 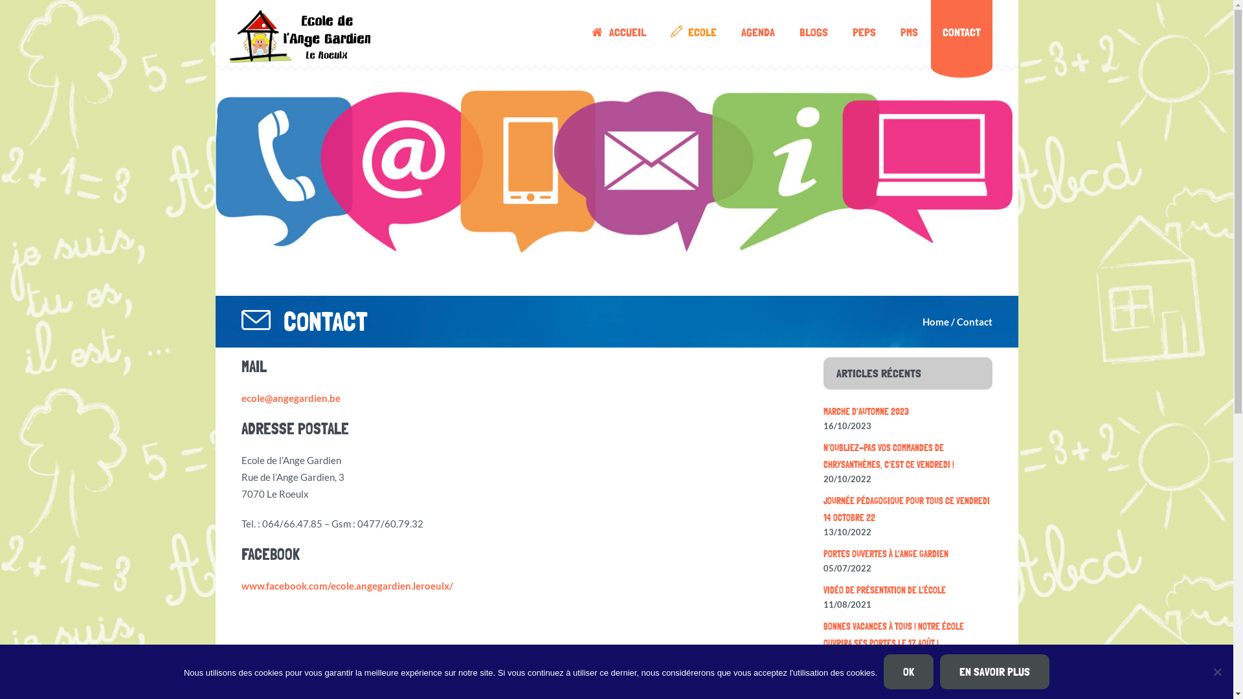 What do you see at coordinates (694, 32) in the screenshot?
I see `ECOLE` at bounding box center [694, 32].